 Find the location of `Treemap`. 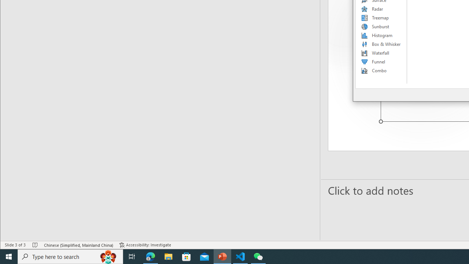

Treemap is located at coordinates (381, 18).